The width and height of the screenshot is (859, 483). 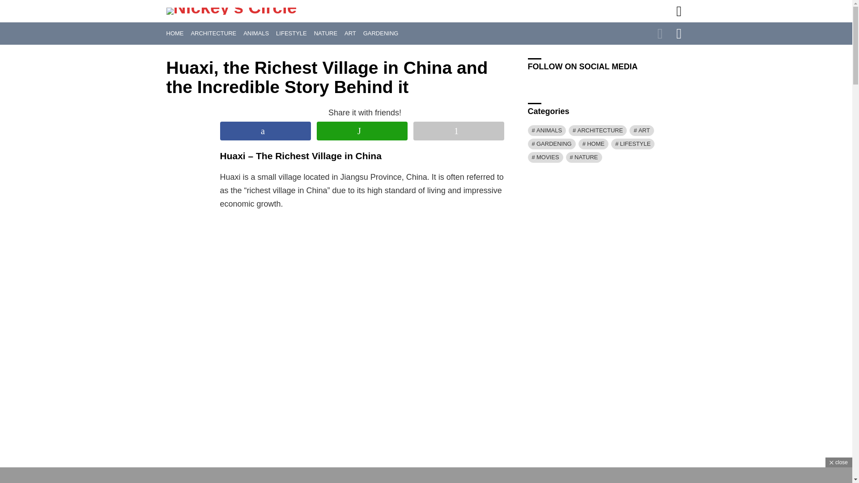 I want to click on LIFESTYLE, so click(x=291, y=33).